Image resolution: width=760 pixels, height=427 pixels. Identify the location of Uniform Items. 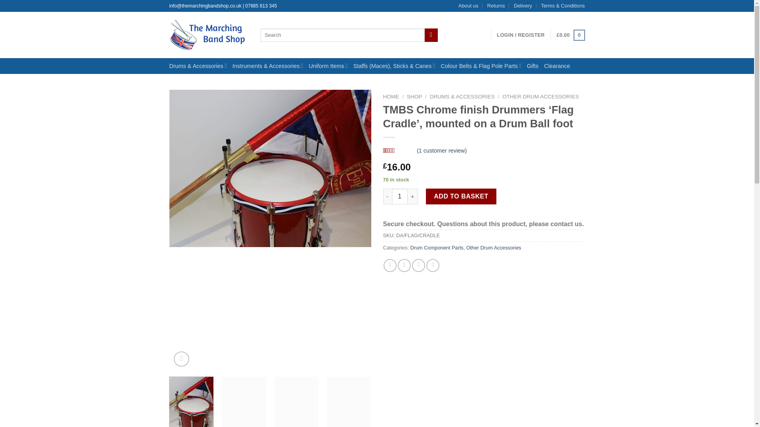
(331, 66).